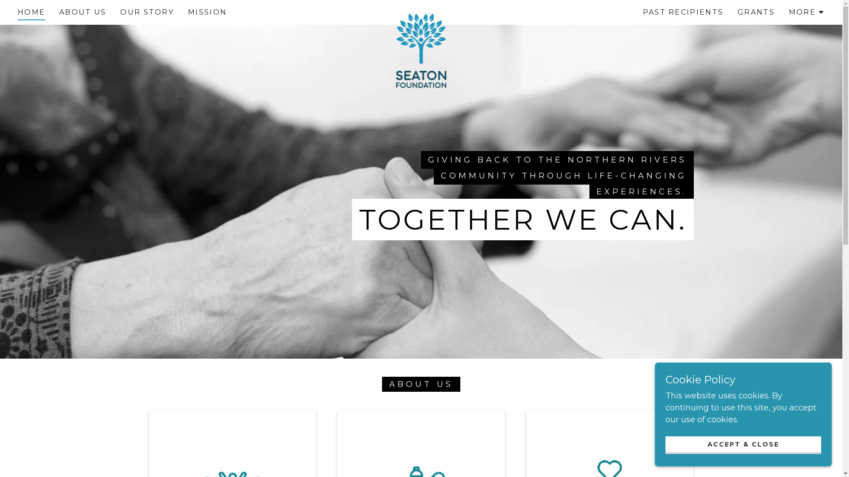 This screenshot has height=477, width=849. I want to click on ABOUT US, so click(82, 12).